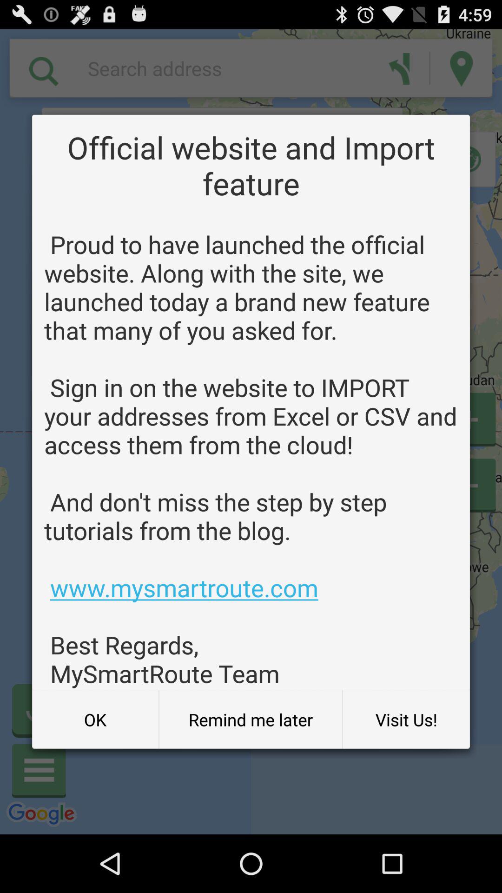  I want to click on tap the visit us!, so click(406, 720).